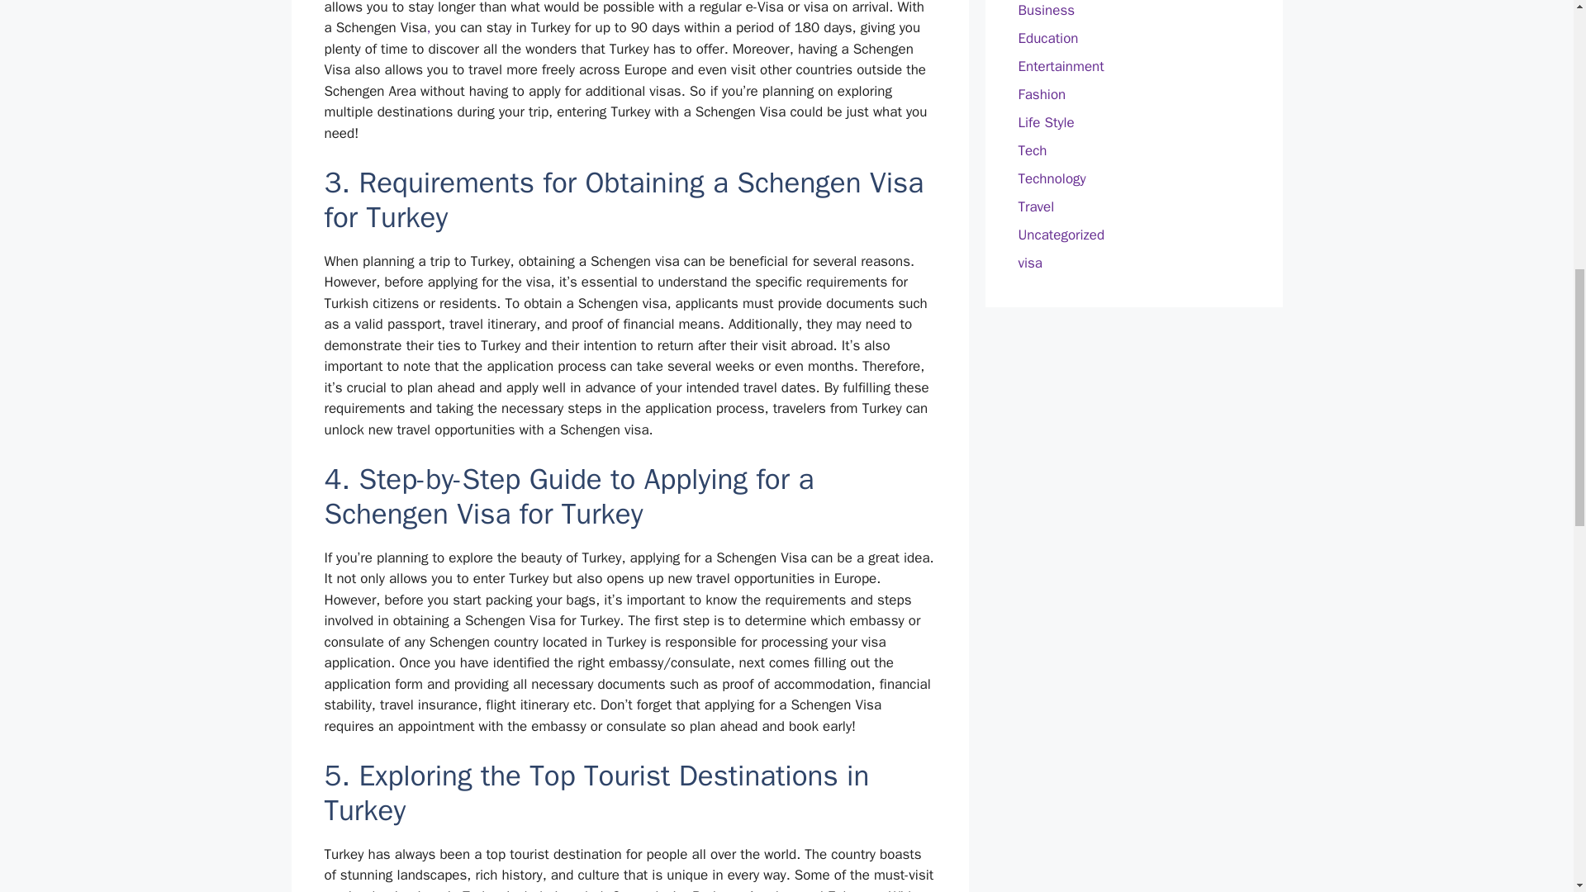  Describe the element at coordinates (1046, 10) in the screenshot. I see `Business` at that location.